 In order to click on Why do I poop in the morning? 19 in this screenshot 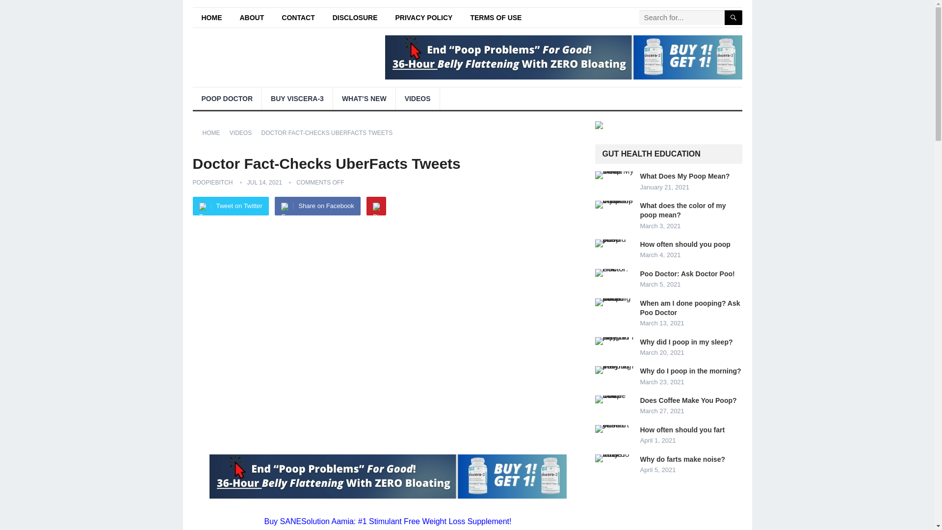, I will do `click(614, 370)`.